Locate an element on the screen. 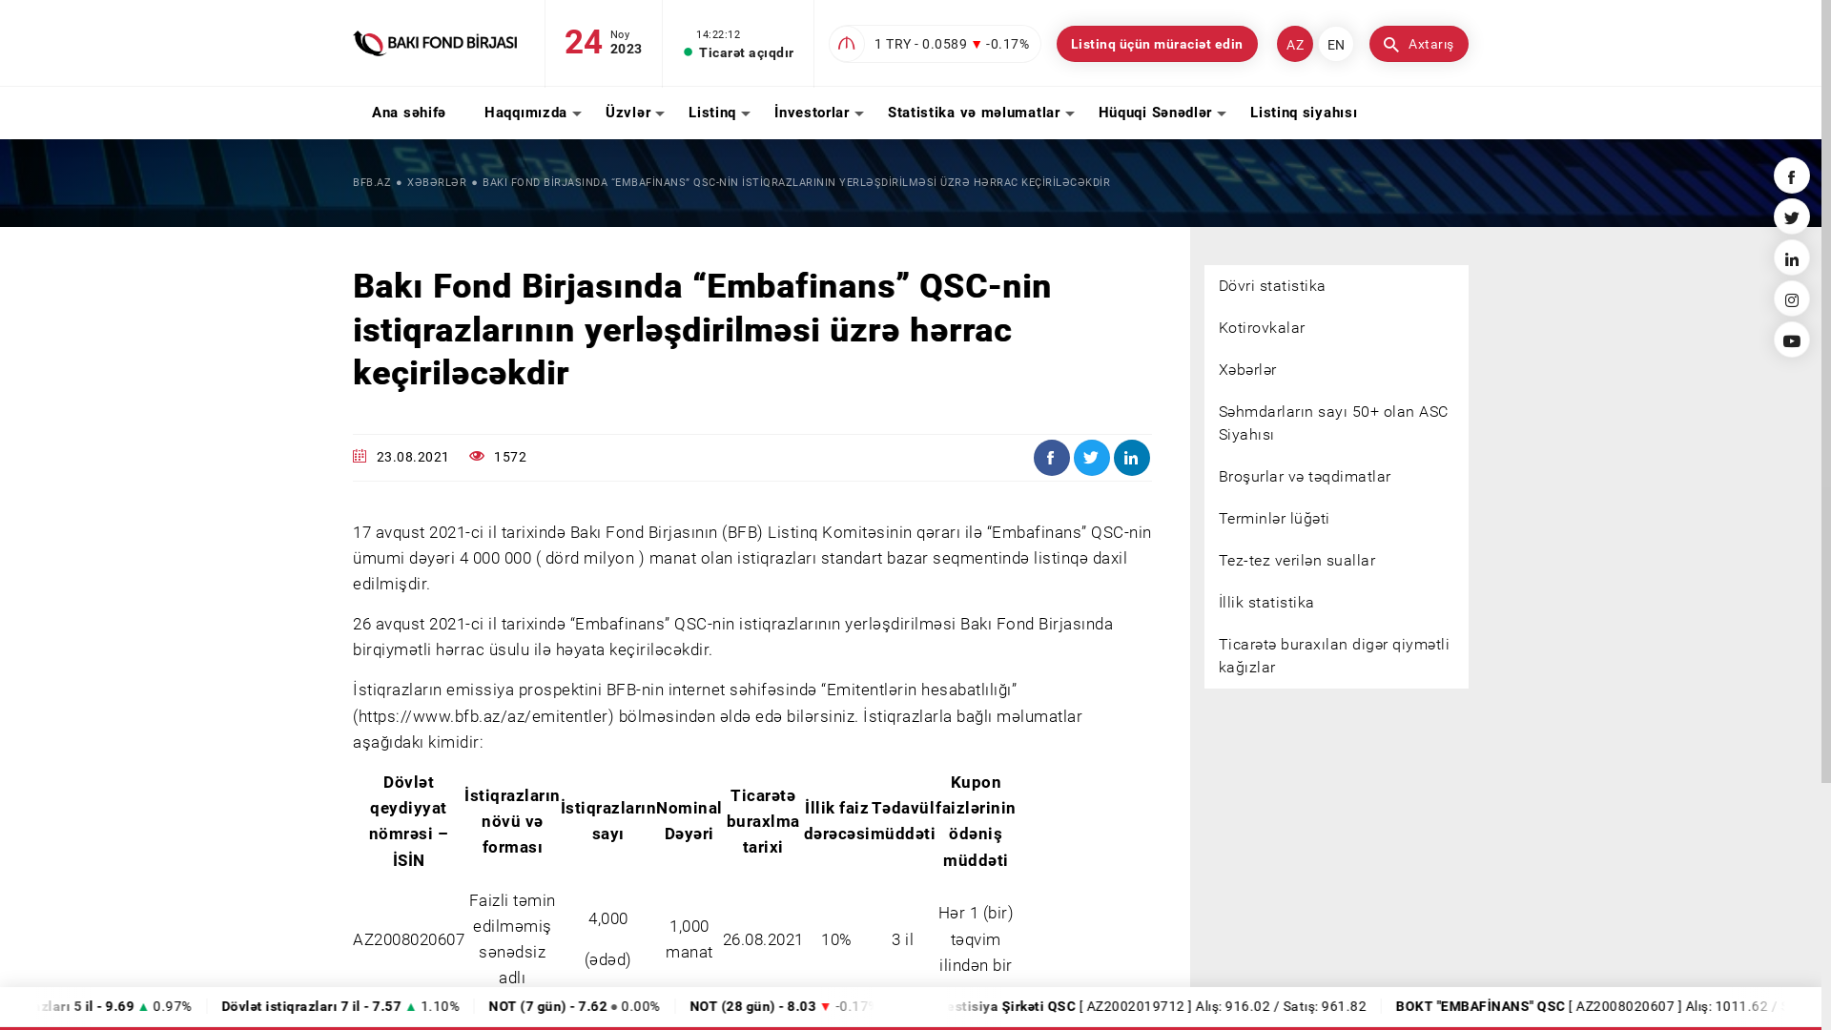  EN is located at coordinates (1336, 44).